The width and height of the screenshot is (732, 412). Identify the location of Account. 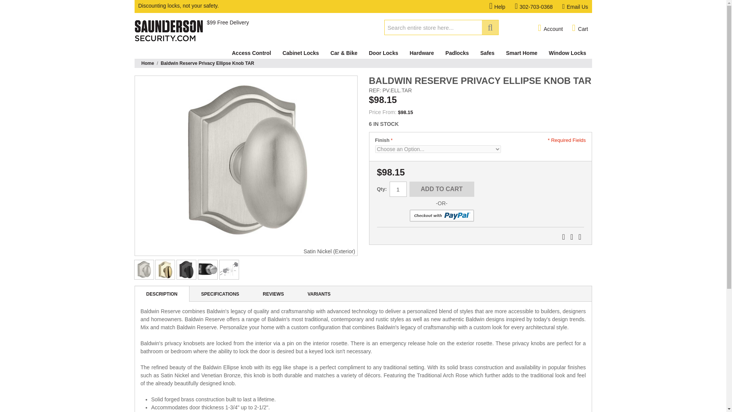
(551, 28).